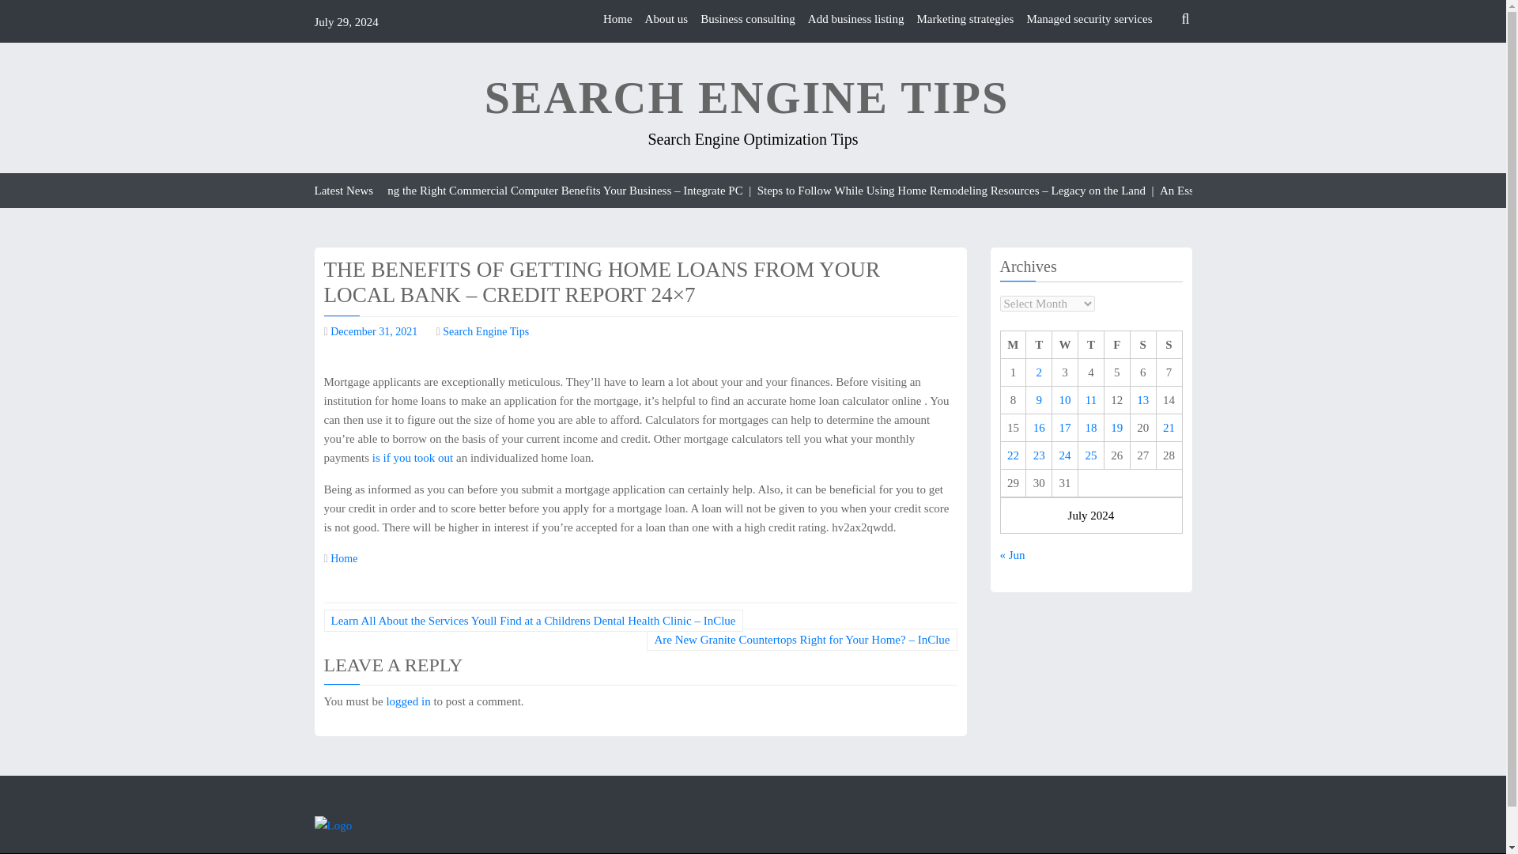 The image size is (1518, 854). Describe the element at coordinates (1090, 427) in the screenshot. I see `18` at that location.